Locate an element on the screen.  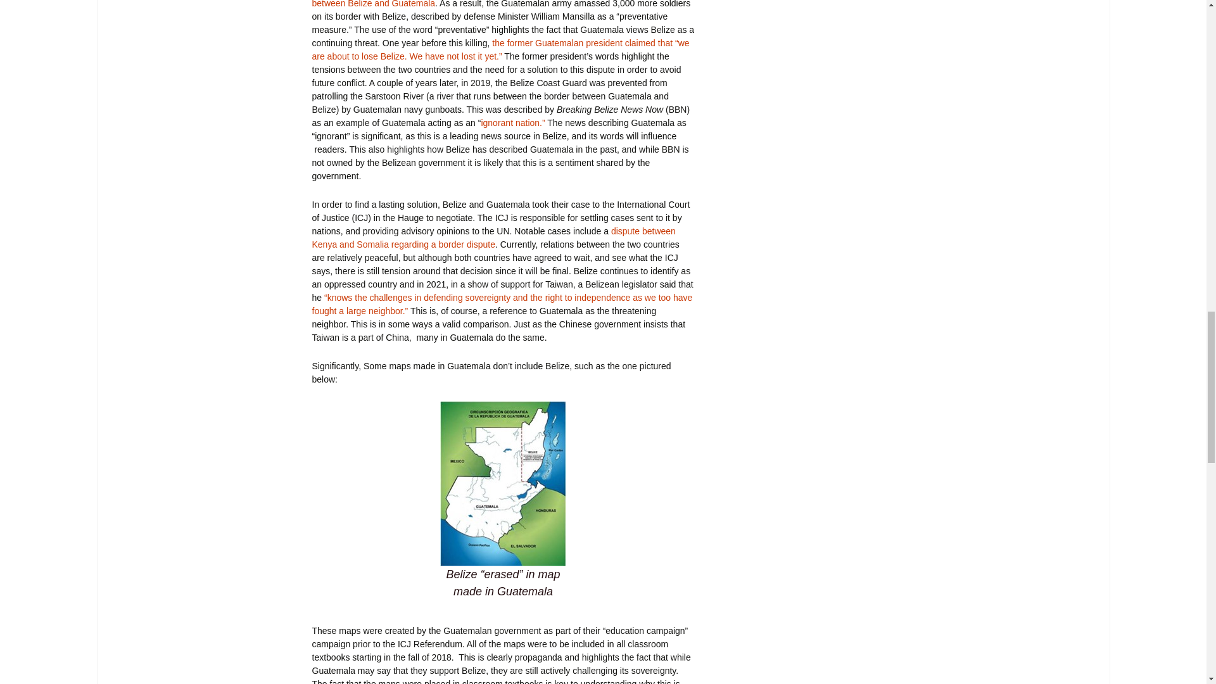
dispute between Kenya and Somalia regarding a border dispute is located at coordinates (493, 238).